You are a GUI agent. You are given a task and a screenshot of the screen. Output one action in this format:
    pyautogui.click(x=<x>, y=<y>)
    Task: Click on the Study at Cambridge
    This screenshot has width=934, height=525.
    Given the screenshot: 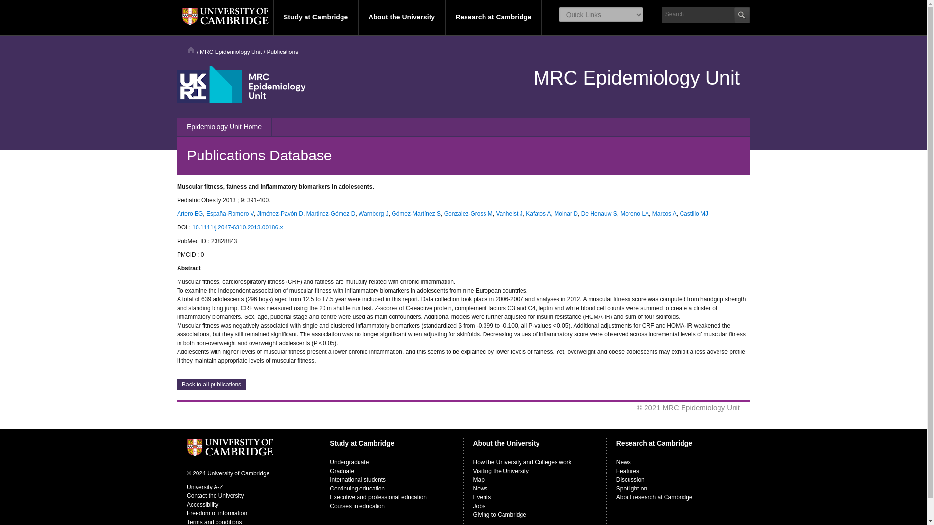 What is the action you would take?
    pyautogui.click(x=315, y=17)
    